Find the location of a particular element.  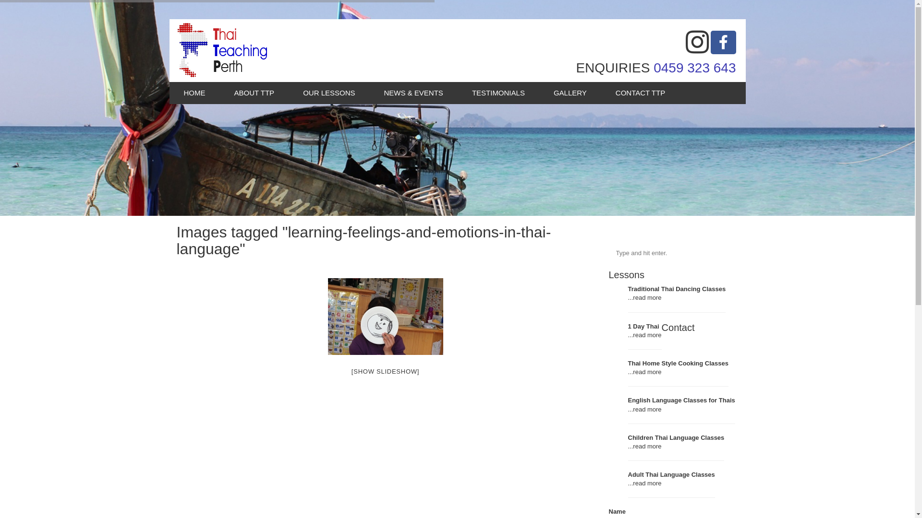

OUR LESSONS is located at coordinates (329, 93).